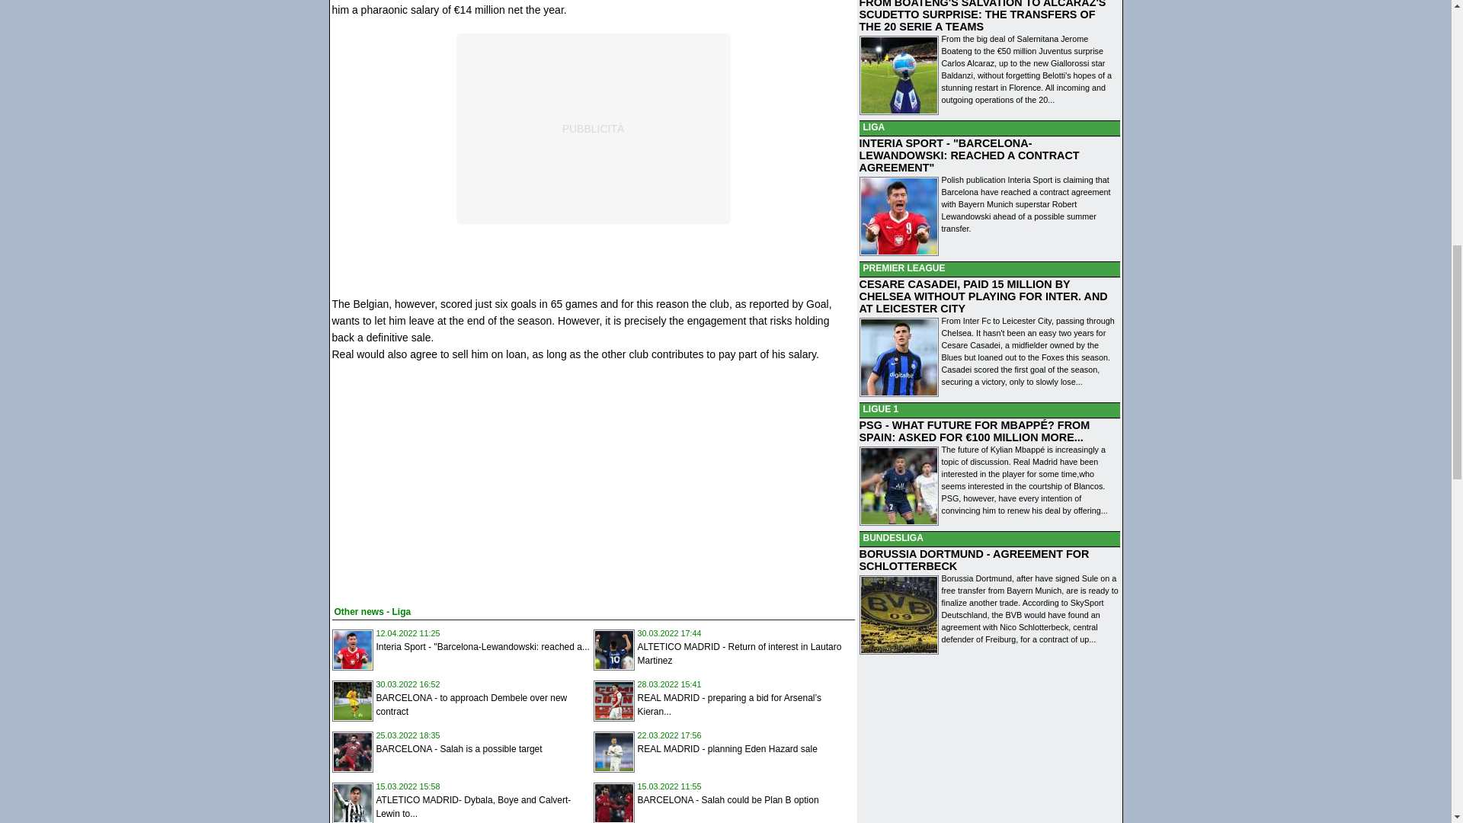 Image resolution: width=1463 pixels, height=823 pixels. What do you see at coordinates (727, 800) in the screenshot?
I see `BARCELONA - Salah could be Plan B option` at bounding box center [727, 800].